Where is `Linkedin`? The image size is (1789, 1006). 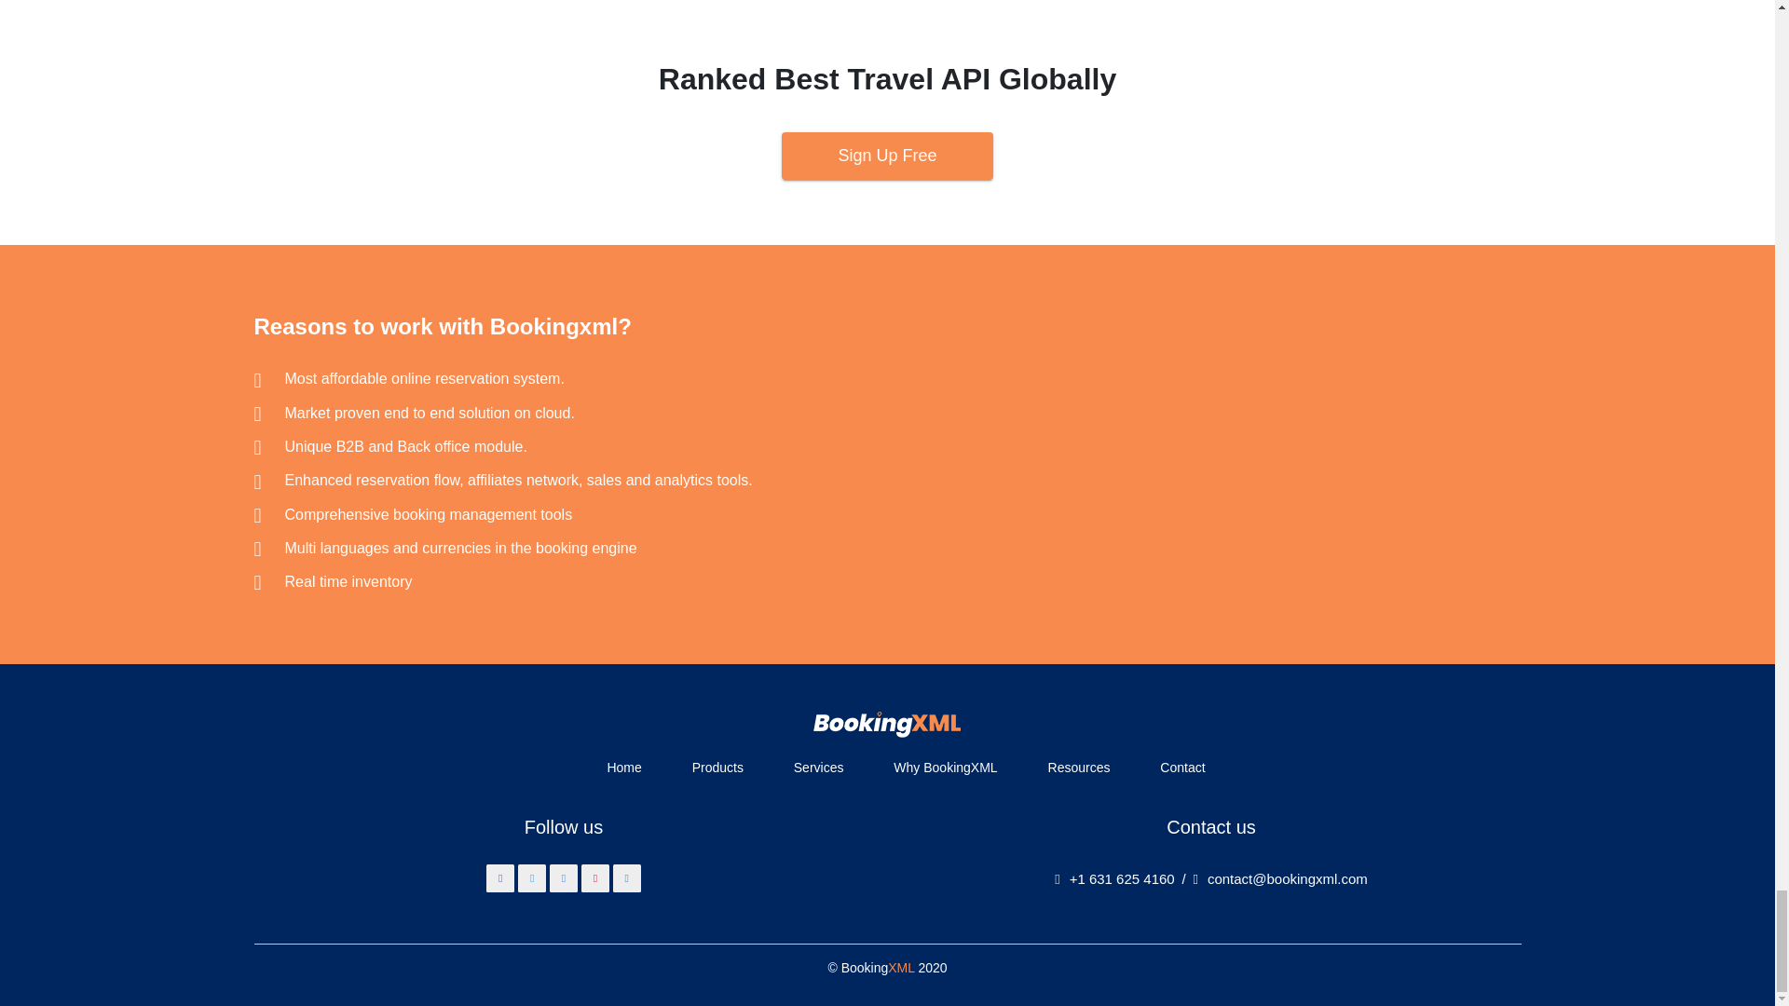
Linkedin is located at coordinates (563, 877).